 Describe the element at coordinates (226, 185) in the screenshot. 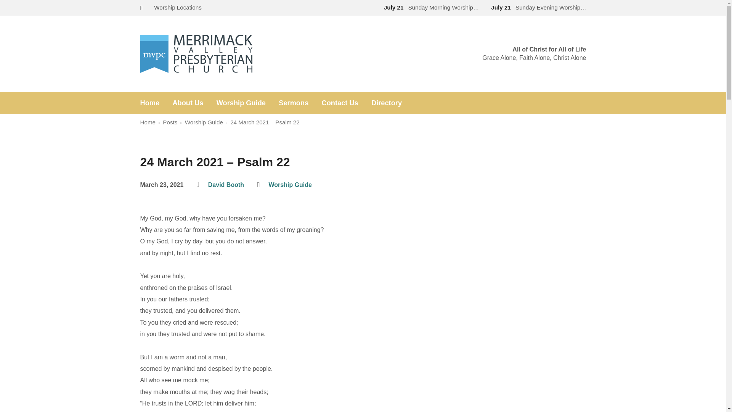

I see `David Booth` at that location.